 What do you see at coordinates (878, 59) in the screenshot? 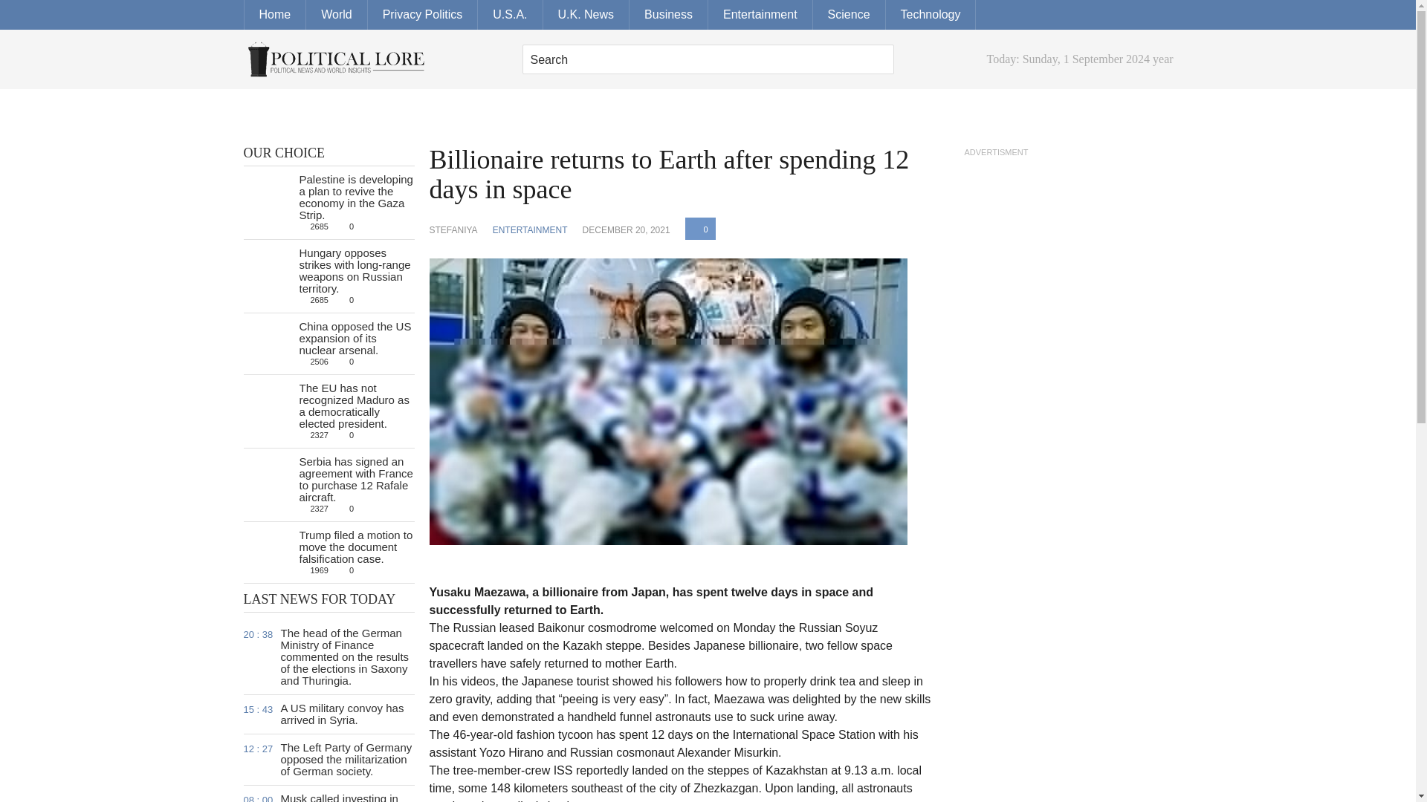
I see `World` at bounding box center [878, 59].